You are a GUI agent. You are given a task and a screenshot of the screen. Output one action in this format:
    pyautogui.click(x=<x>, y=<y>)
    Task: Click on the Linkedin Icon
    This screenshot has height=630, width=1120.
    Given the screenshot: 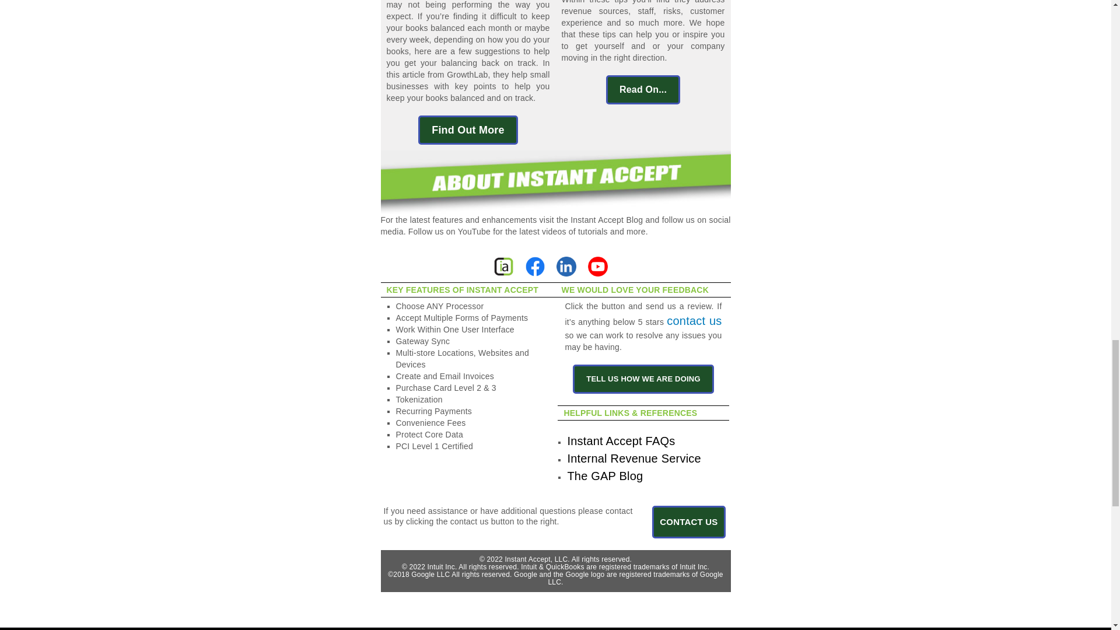 What is the action you would take?
    pyautogui.click(x=566, y=266)
    